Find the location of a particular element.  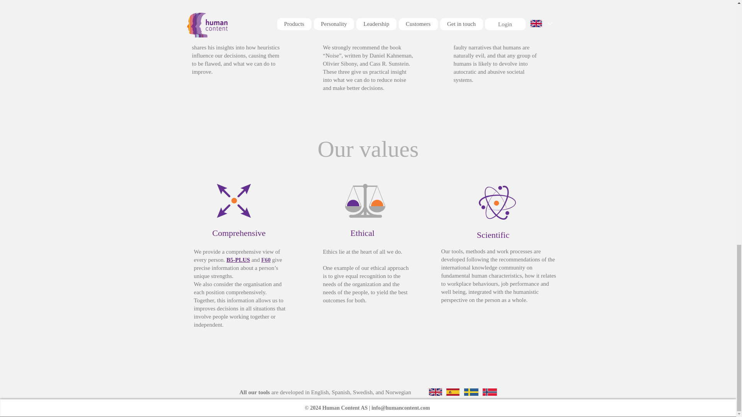

F60 is located at coordinates (266, 260).